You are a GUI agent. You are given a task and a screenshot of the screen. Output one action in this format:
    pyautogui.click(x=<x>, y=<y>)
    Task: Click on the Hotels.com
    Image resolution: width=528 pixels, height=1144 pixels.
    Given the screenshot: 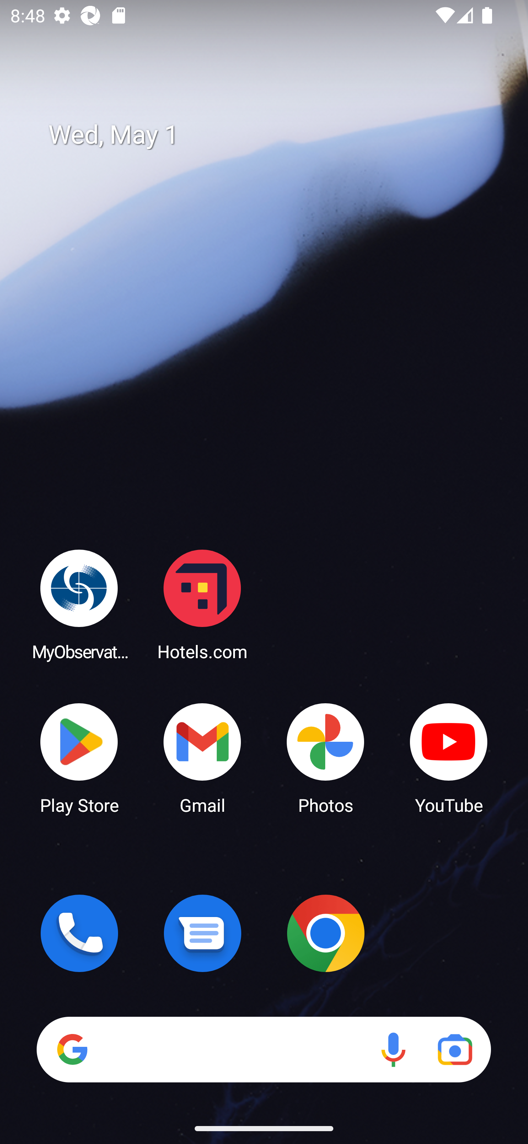 What is the action you would take?
    pyautogui.click(x=202, y=604)
    